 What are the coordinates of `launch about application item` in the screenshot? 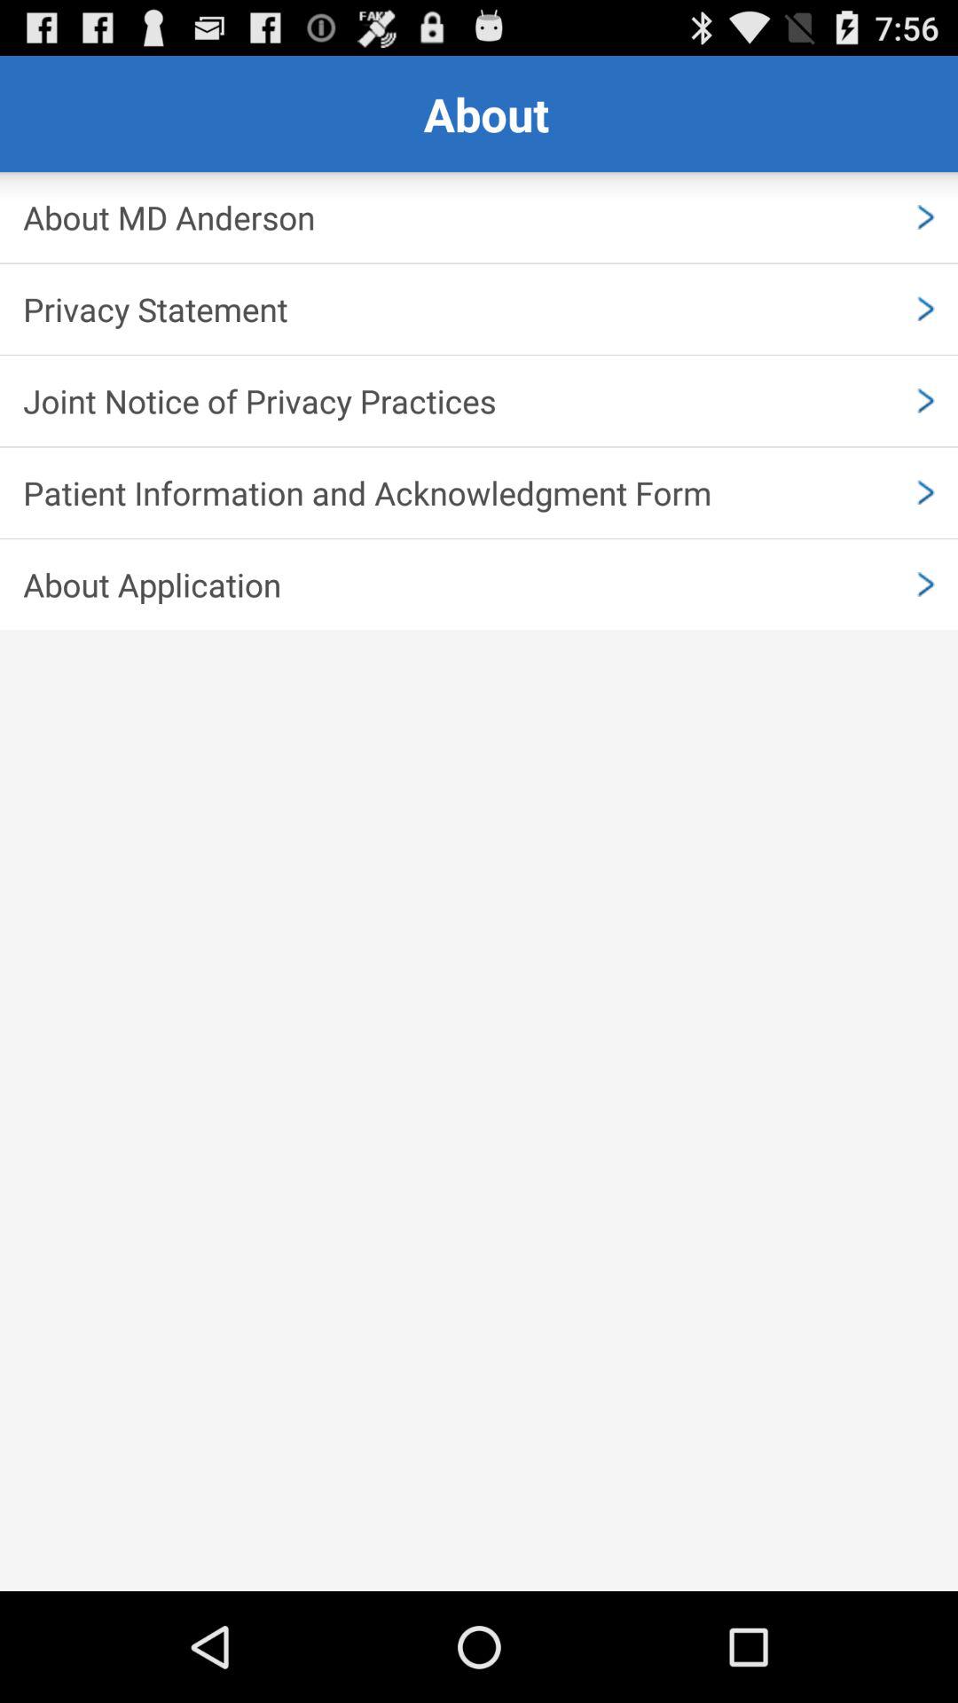 It's located at (479, 585).